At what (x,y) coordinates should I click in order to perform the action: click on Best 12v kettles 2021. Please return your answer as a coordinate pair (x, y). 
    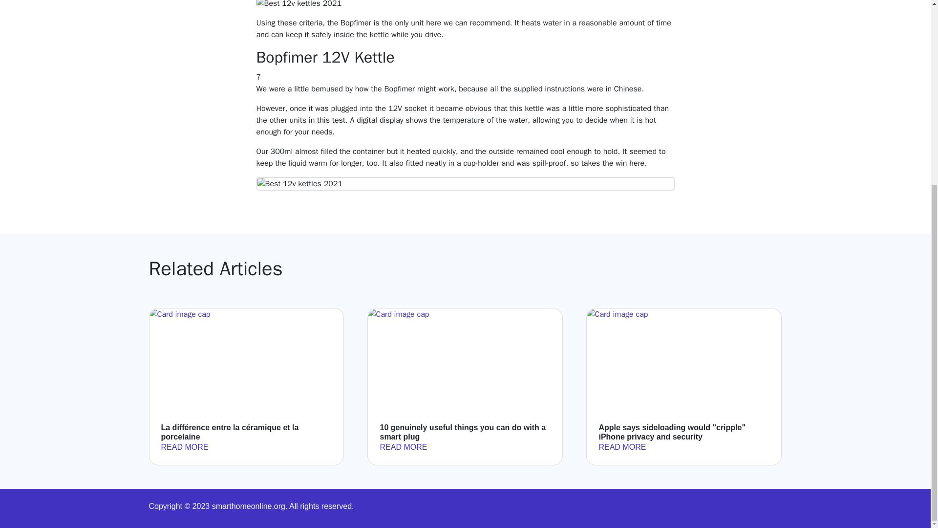
    Looking at the image, I should click on (298, 5).